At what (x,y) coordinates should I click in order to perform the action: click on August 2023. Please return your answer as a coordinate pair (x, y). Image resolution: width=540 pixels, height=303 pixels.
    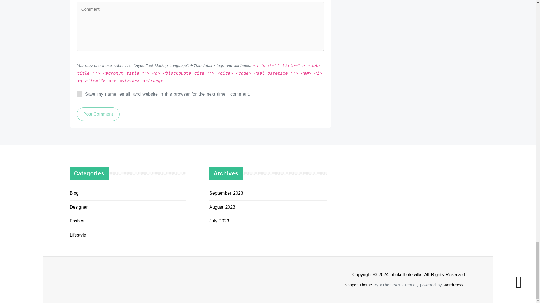
    Looking at the image, I should click on (222, 207).